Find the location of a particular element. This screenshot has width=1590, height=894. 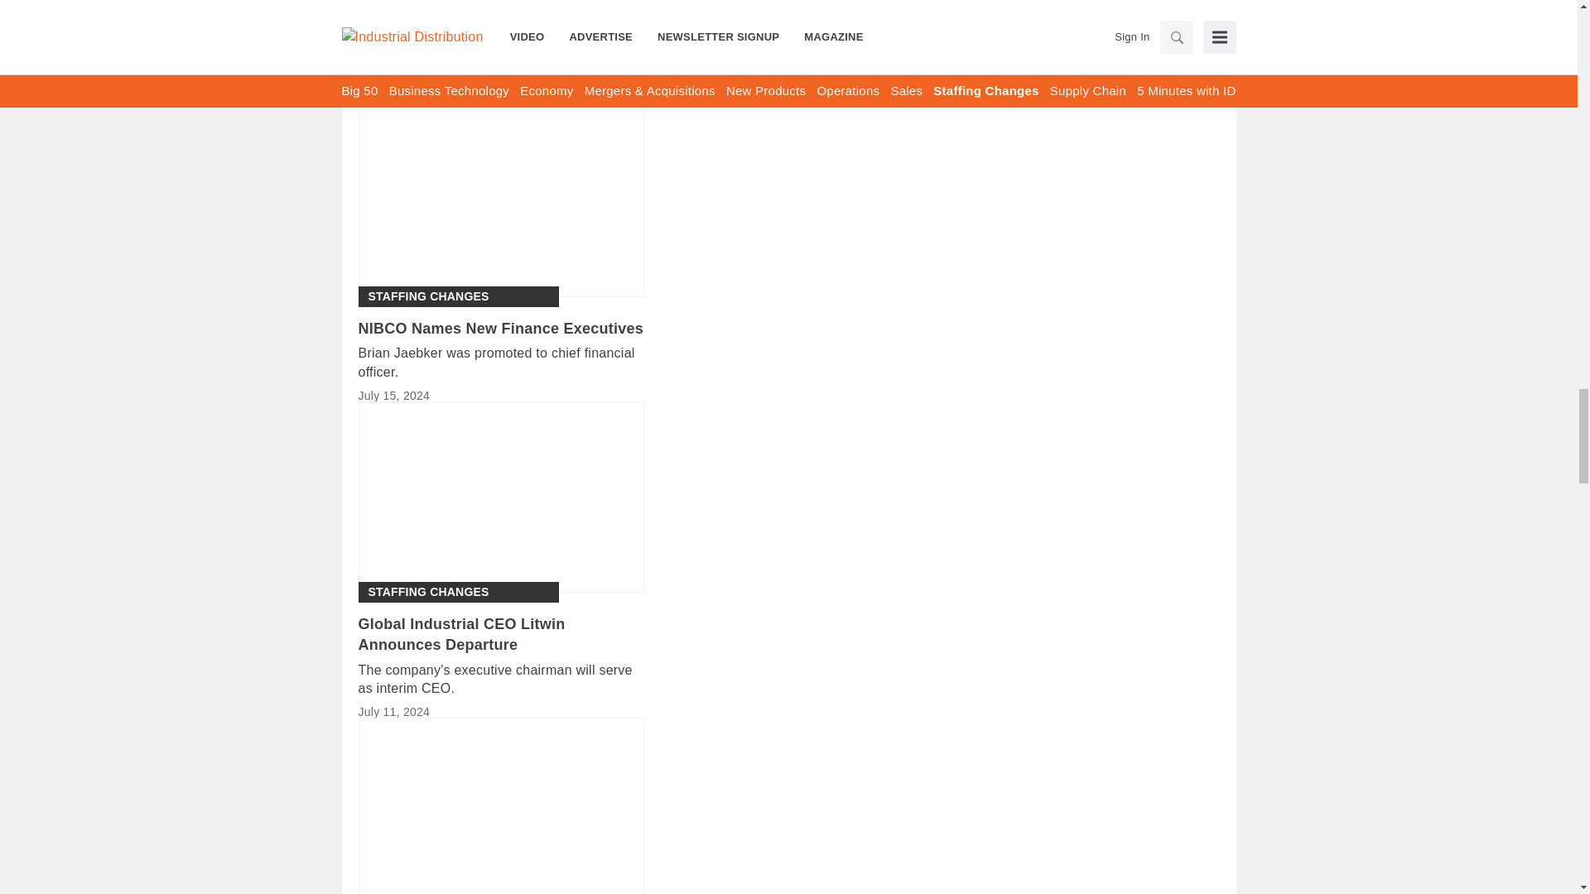

Staffing Changes is located at coordinates (427, 296).